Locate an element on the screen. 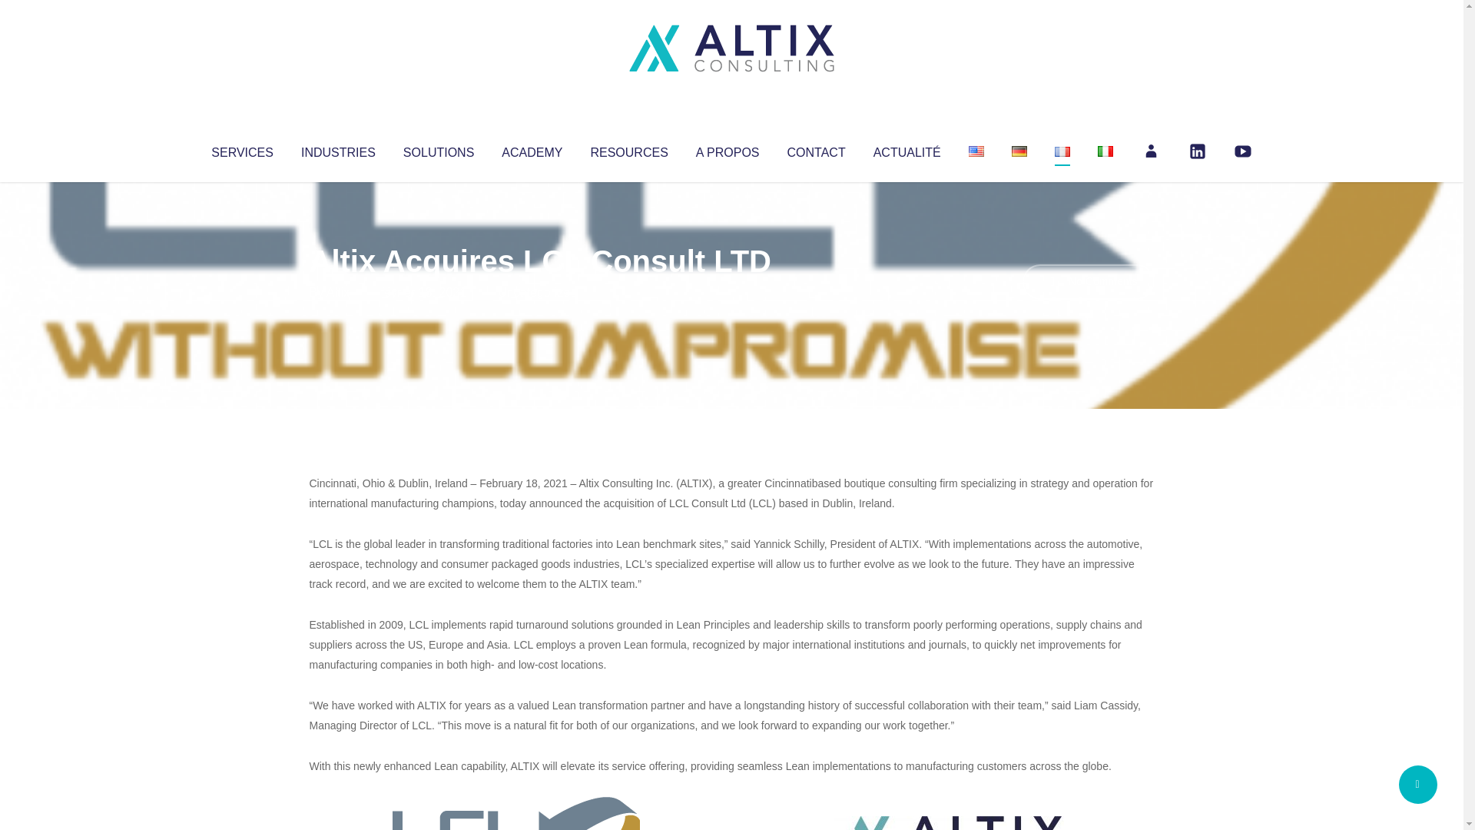 This screenshot has width=1475, height=830. RESOURCES is located at coordinates (628, 149).